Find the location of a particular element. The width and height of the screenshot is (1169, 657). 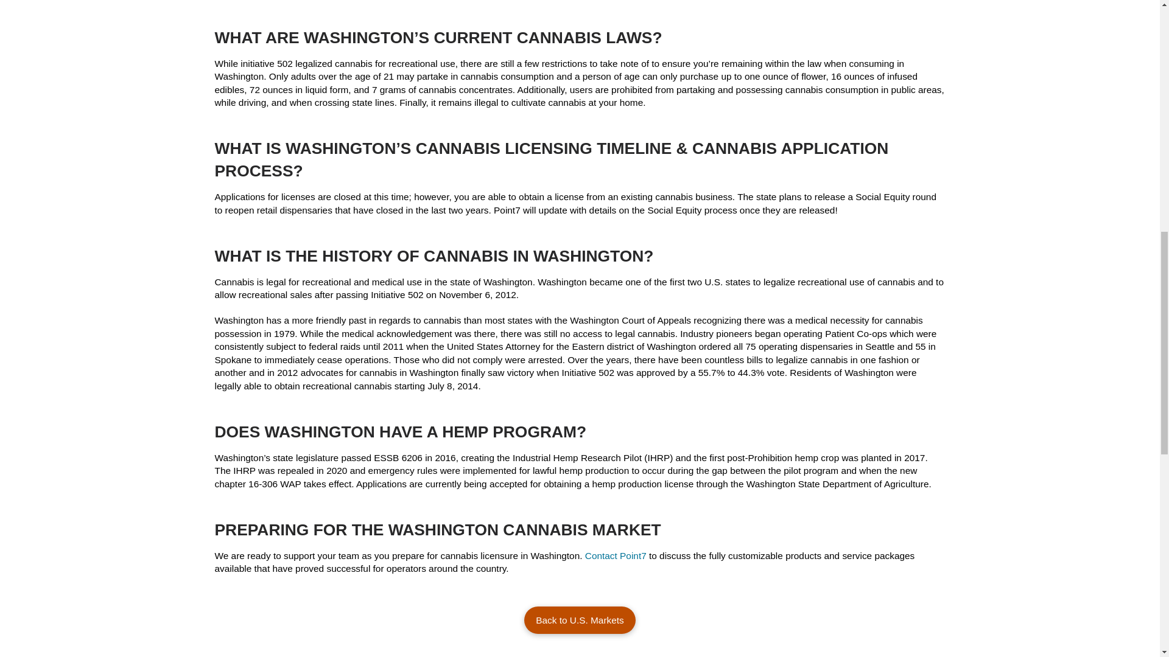

Contact Point7 is located at coordinates (616, 556).